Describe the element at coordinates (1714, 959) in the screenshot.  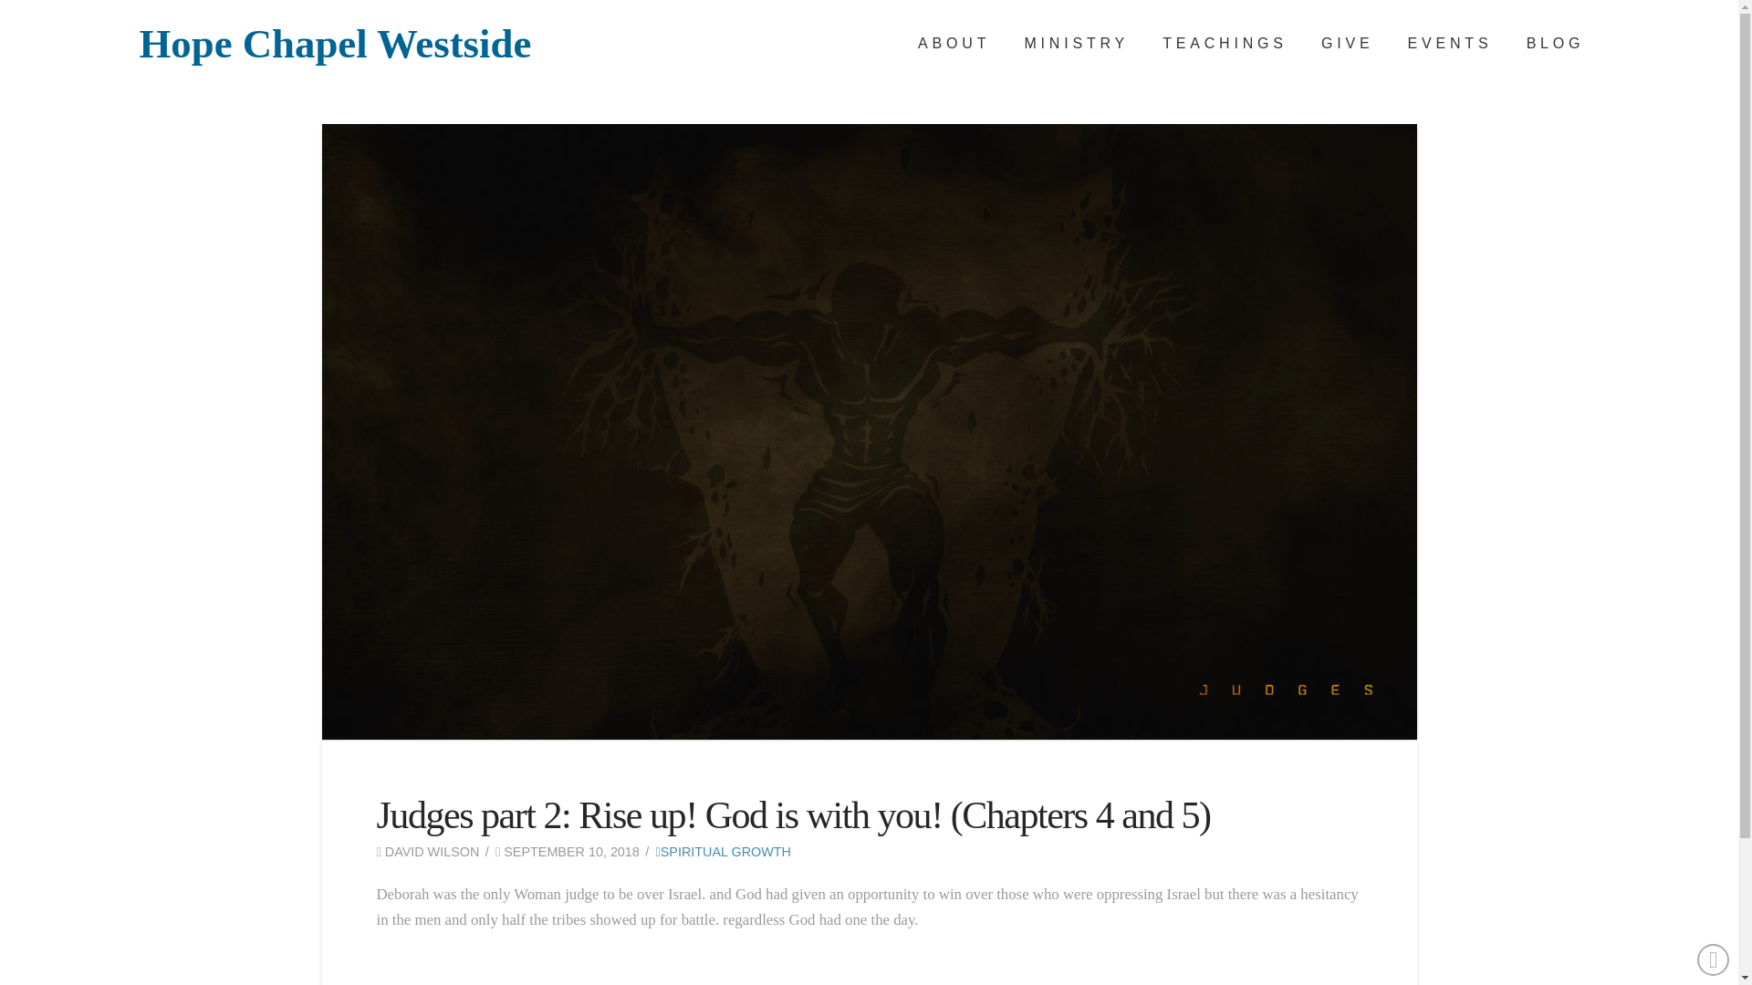
I see `Back to Top` at that location.